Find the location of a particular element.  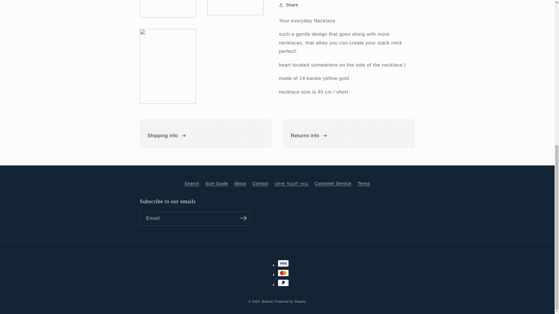

PayPal is located at coordinates (283, 283).